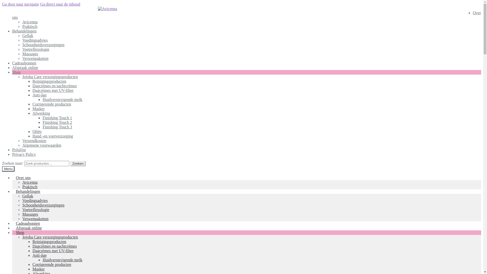  I want to click on Corrigerende producten, so click(52, 264).